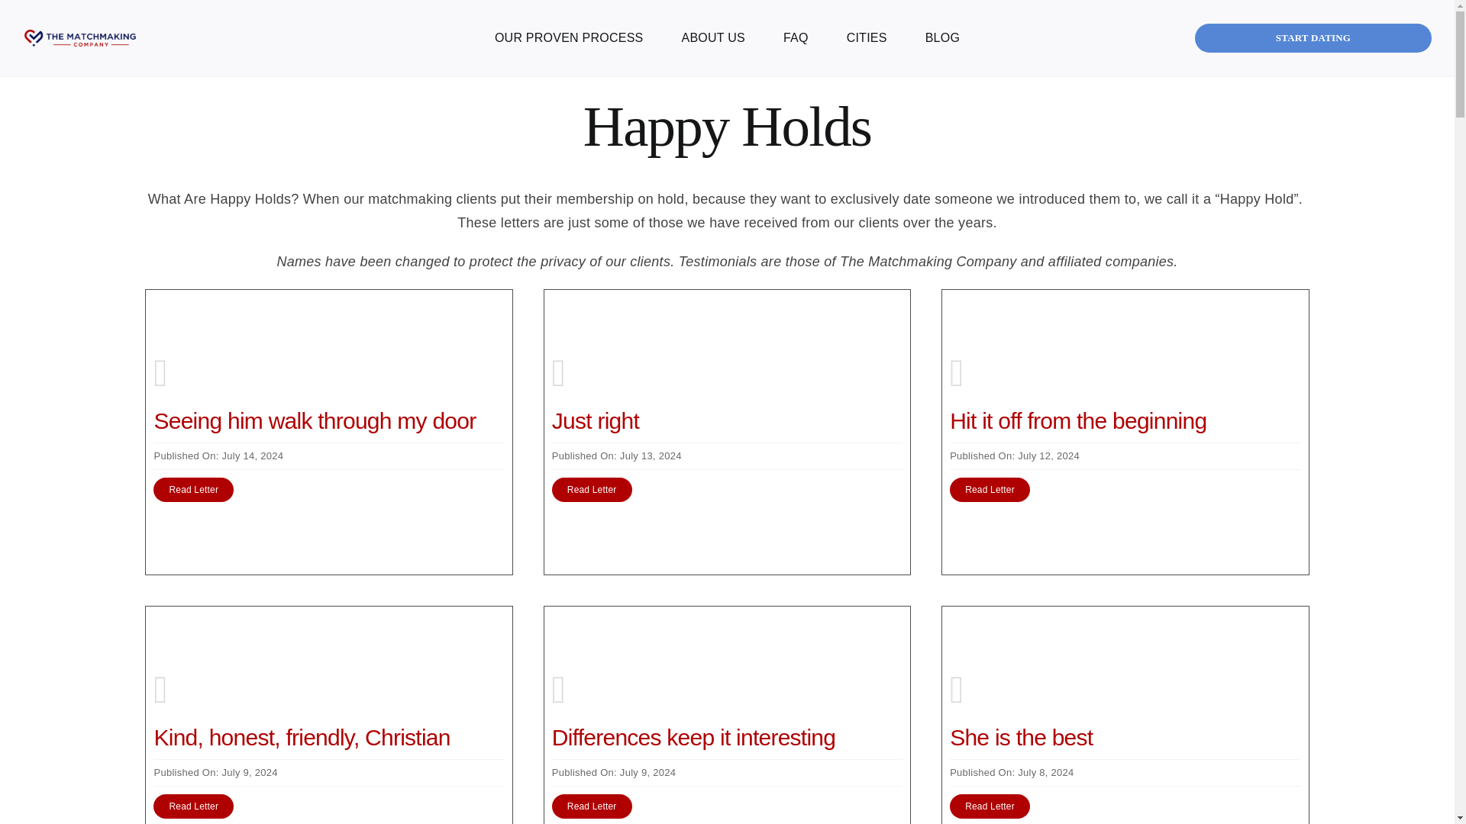 Image resolution: width=1466 pixels, height=824 pixels. Describe the element at coordinates (302, 737) in the screenshot. I see `Kind, honest, friendly, Christian` at that location.